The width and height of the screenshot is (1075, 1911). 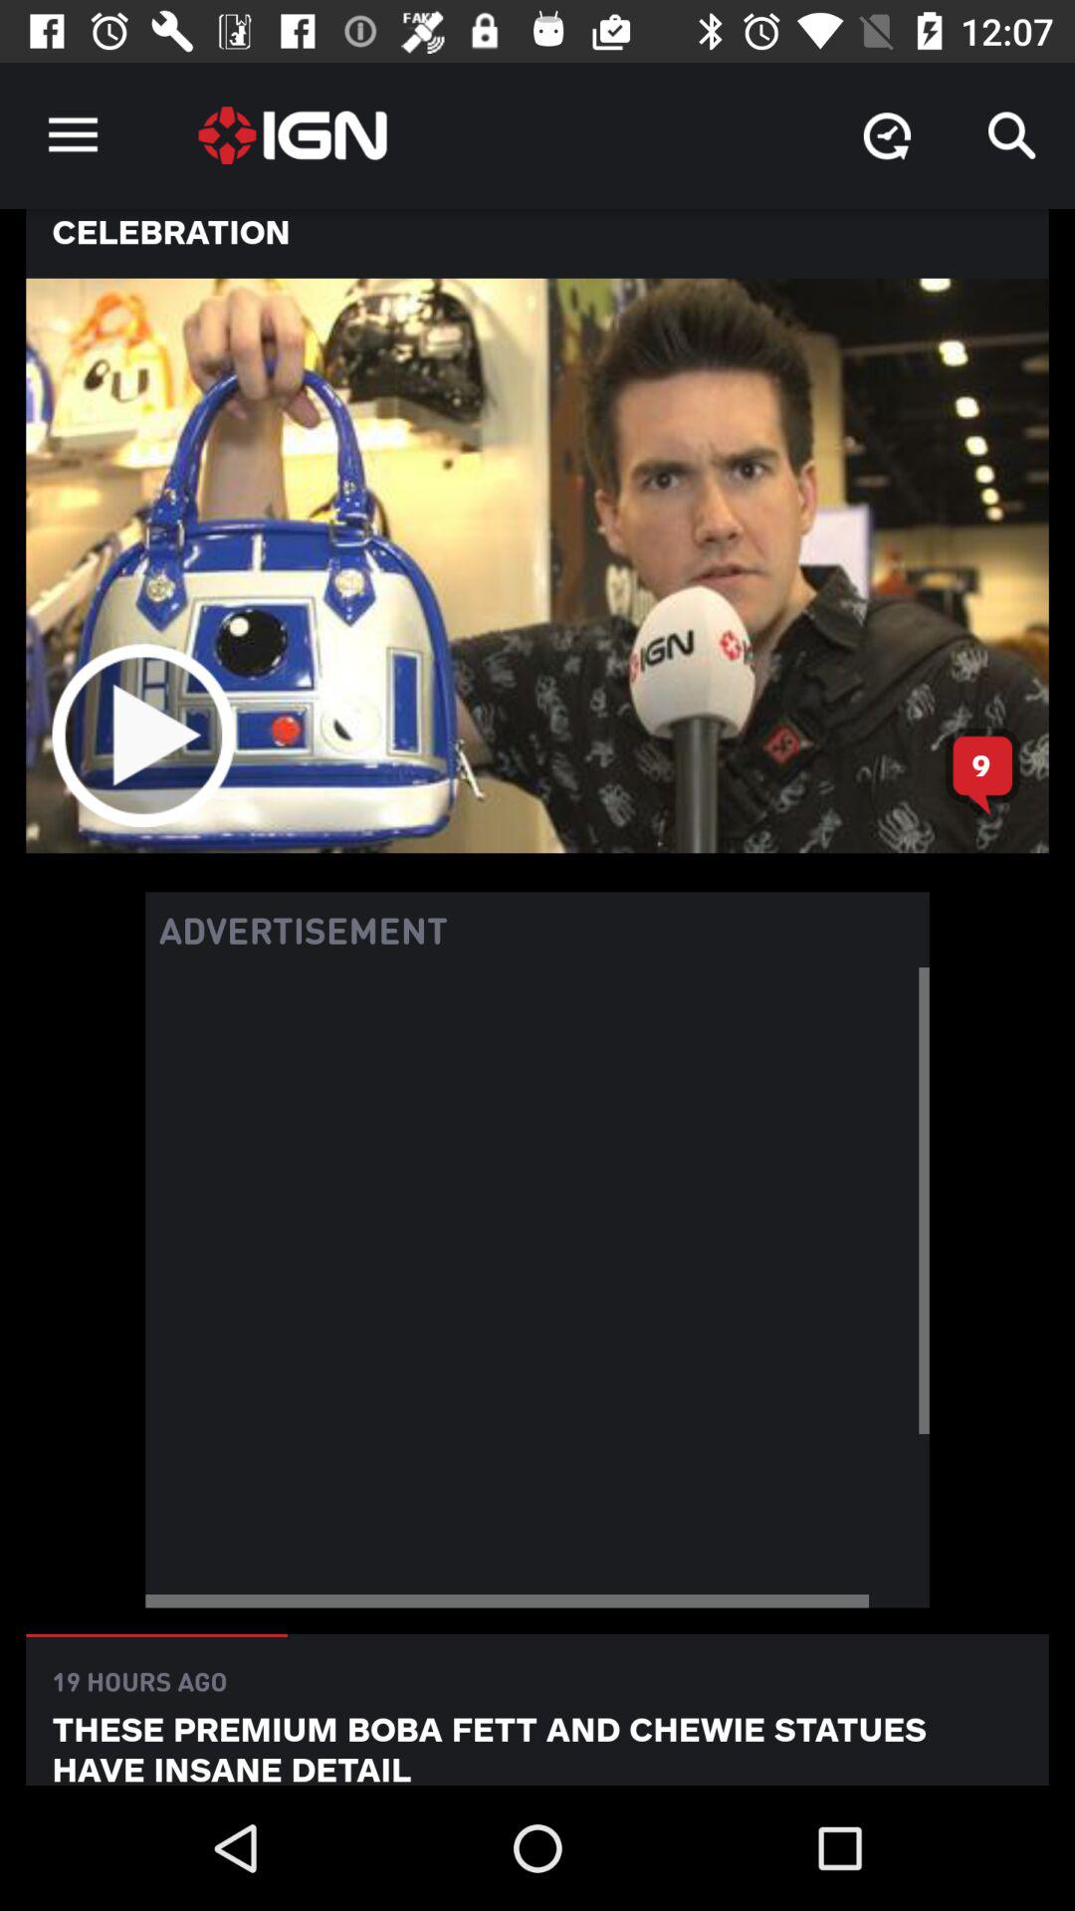 What do you see at coordinates (537, 1288) in the screenshot?
I see `advertisement section` at bounding box center [537, 1288].